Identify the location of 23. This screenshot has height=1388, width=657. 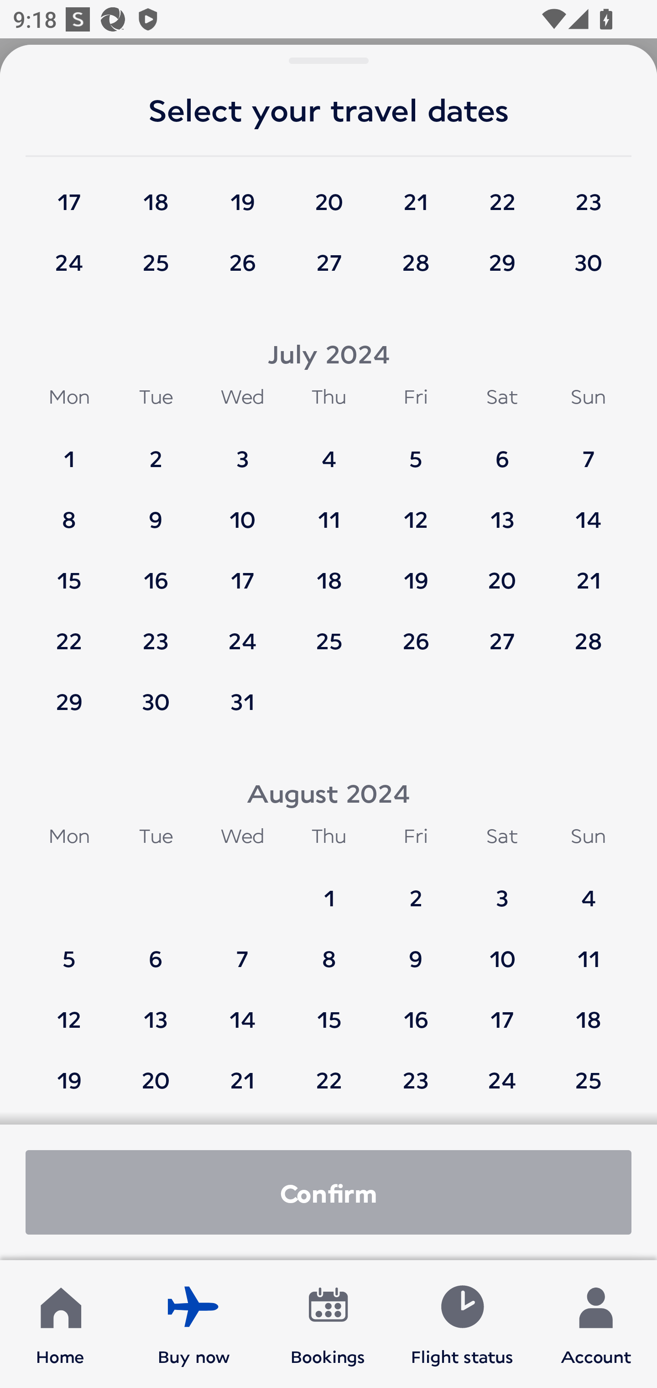
(416, 1071).